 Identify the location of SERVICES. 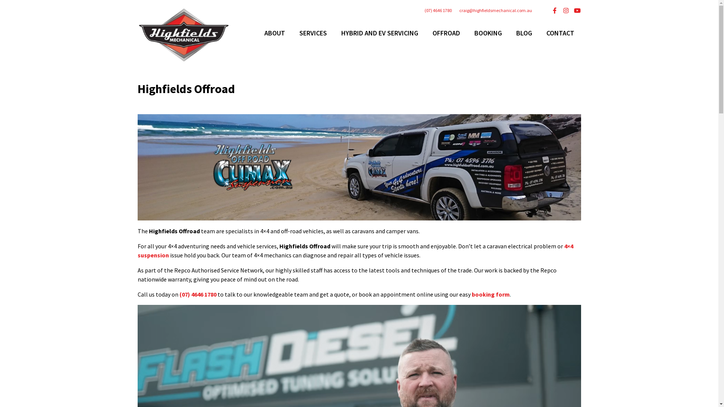
(313, 33).